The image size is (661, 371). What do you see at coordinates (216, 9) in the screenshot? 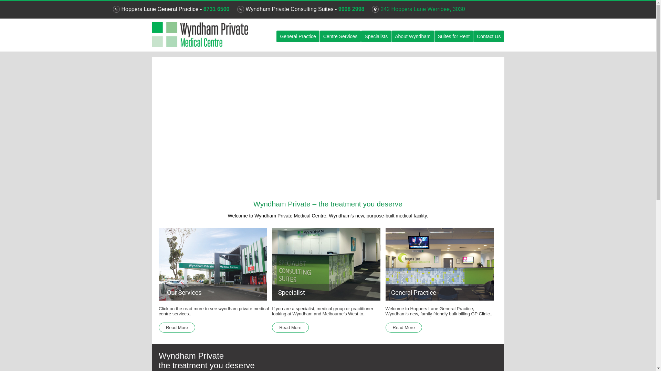
I see `8731 6500` at bounding box center [216, 9].